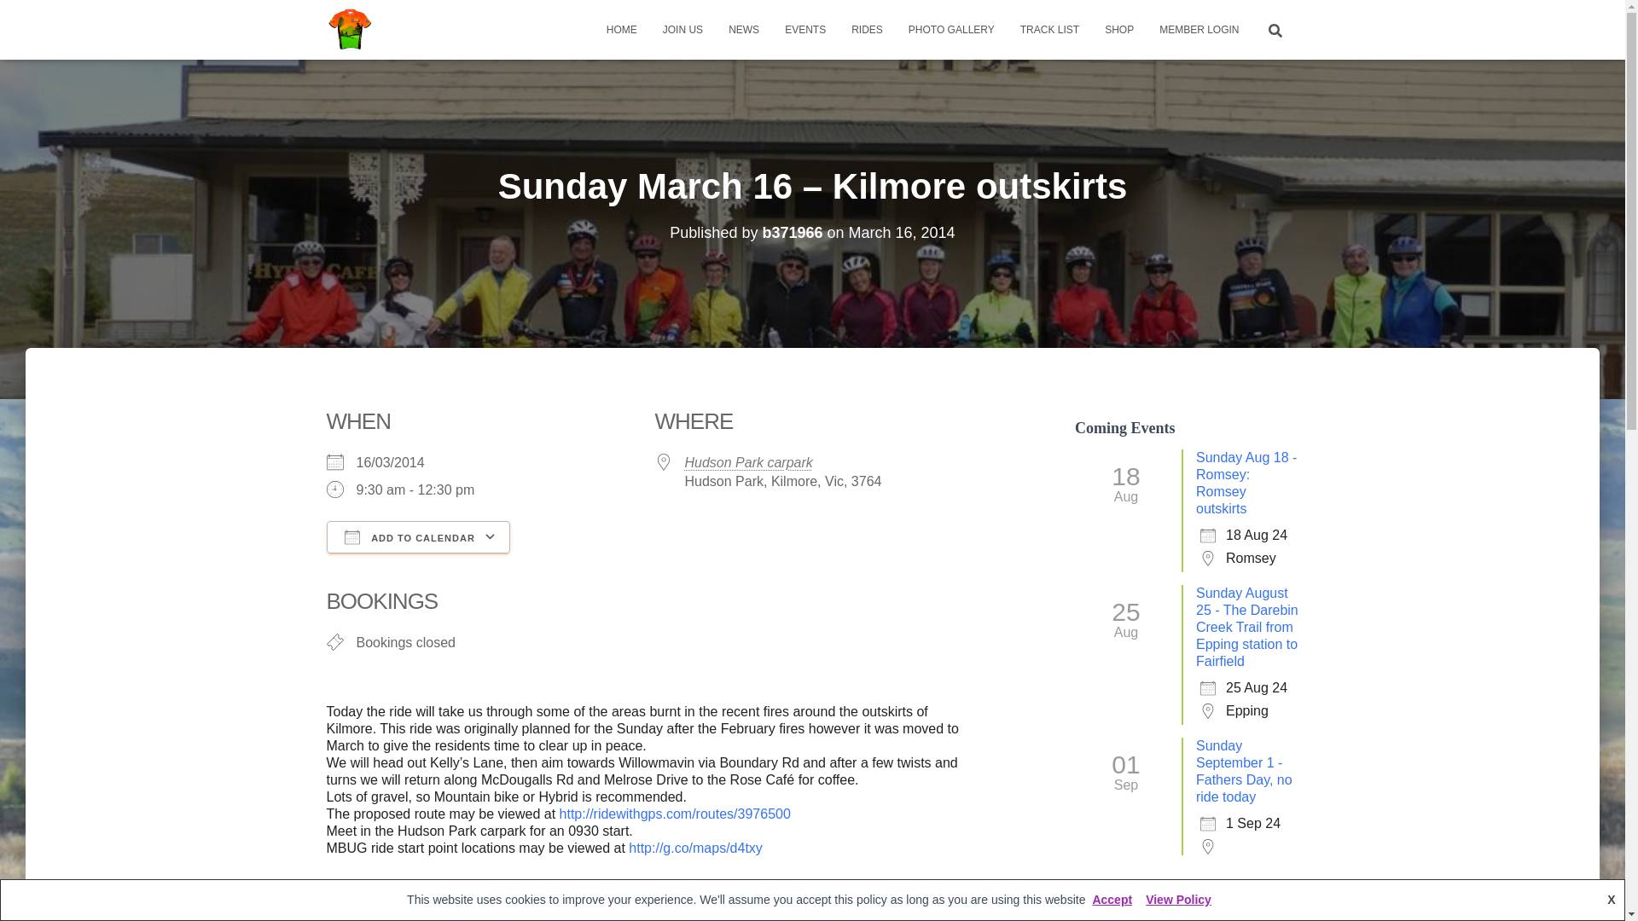 The height and width of the screenshot is (921, 1638). What do you see at coordinates (792, 232) in the screenshot?
I see `b371966` at bounding box center [792, 232].